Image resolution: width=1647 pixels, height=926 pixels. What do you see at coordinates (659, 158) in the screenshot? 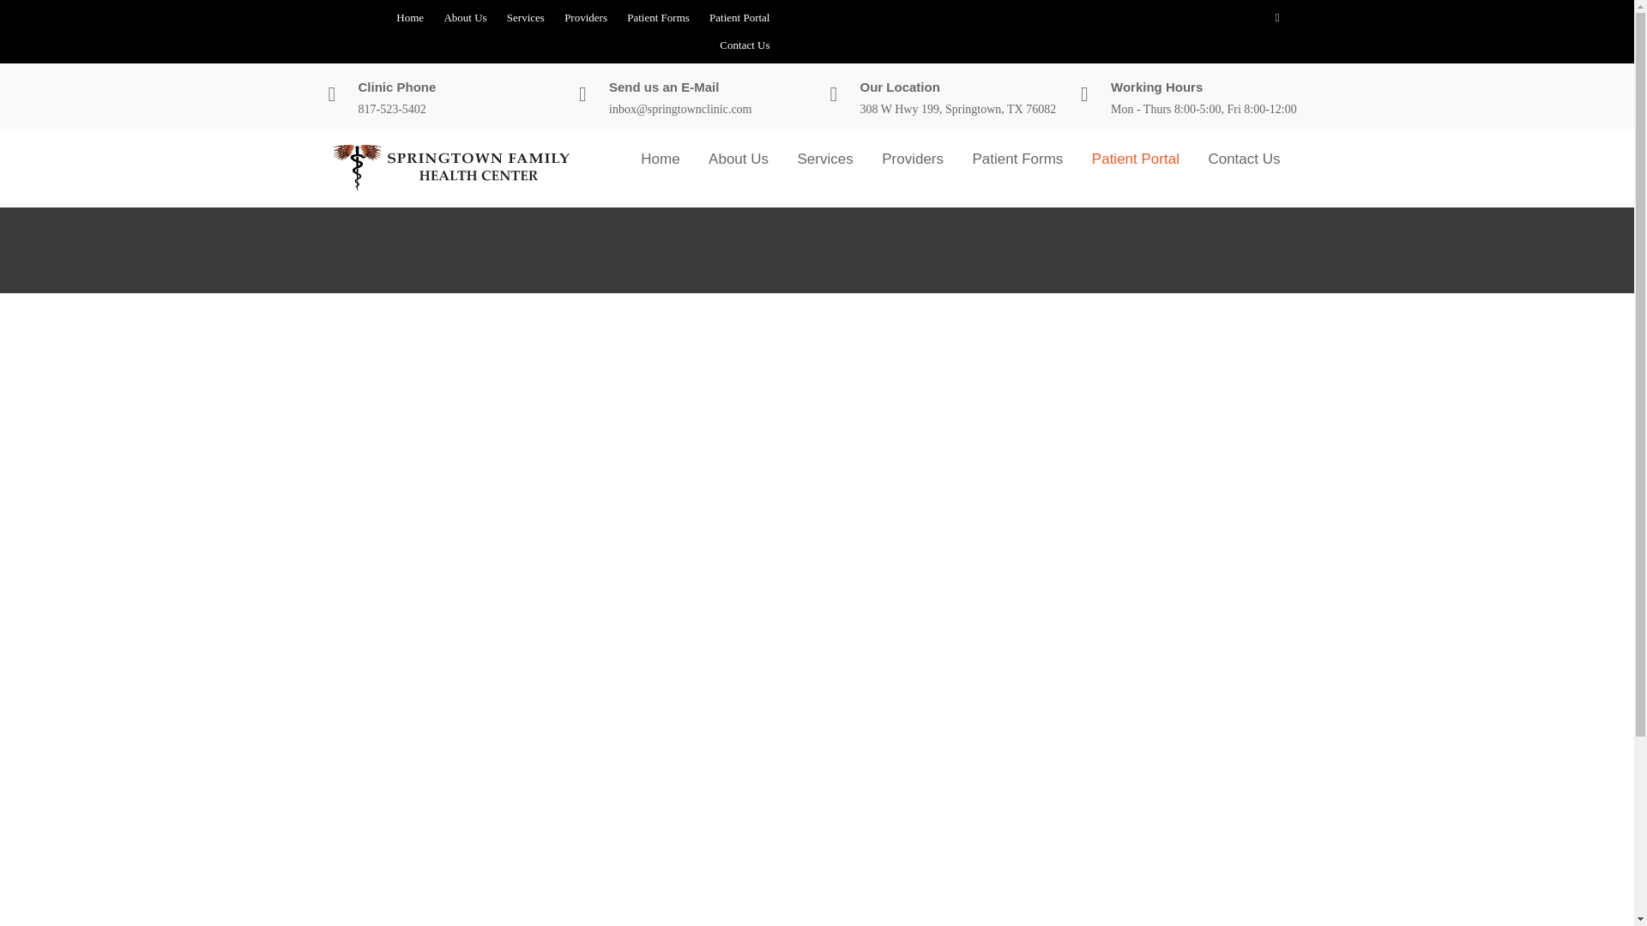
I see `Home` at bounding box center [659, 158].